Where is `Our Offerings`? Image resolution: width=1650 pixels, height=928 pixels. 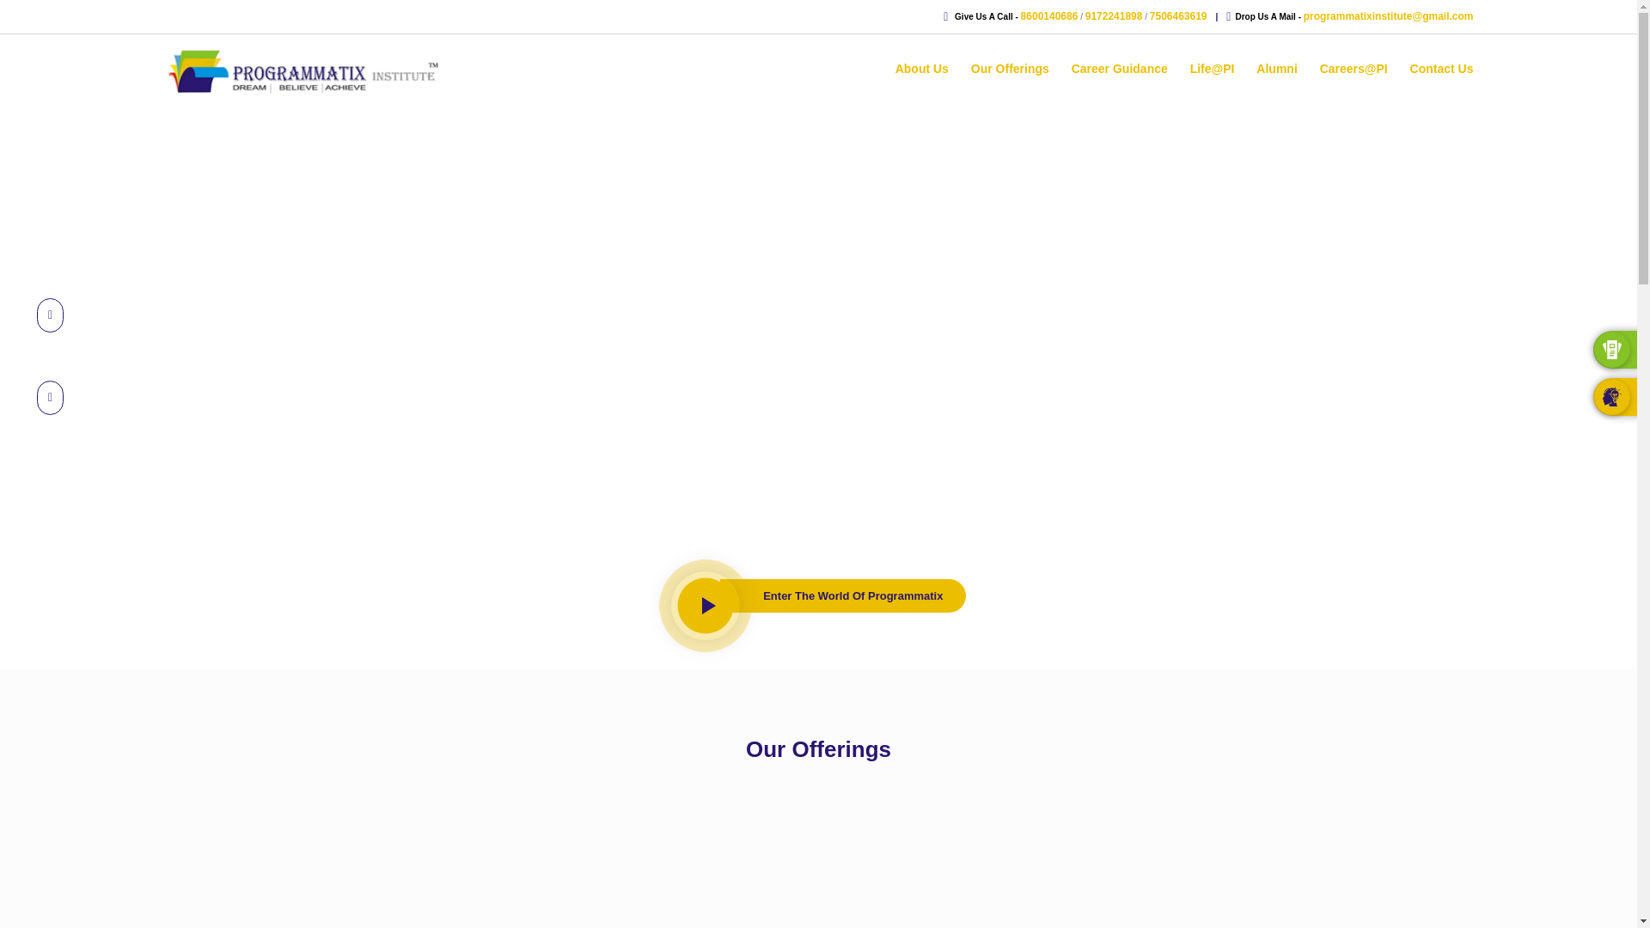
Our Offerings is located at coordinates (1011, 73).